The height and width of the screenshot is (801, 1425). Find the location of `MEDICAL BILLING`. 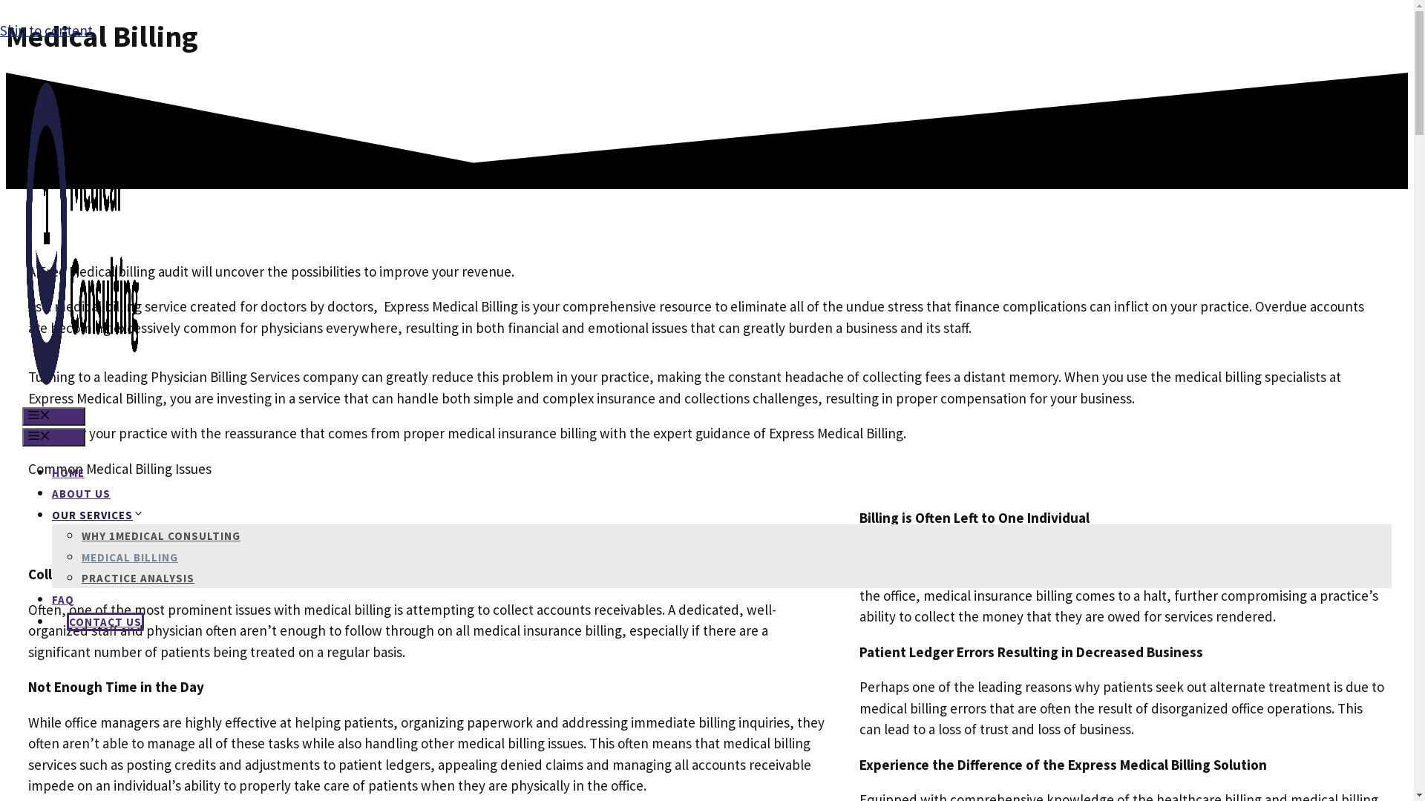

MEDICAL BILLING is located at coordinates (130, 558).